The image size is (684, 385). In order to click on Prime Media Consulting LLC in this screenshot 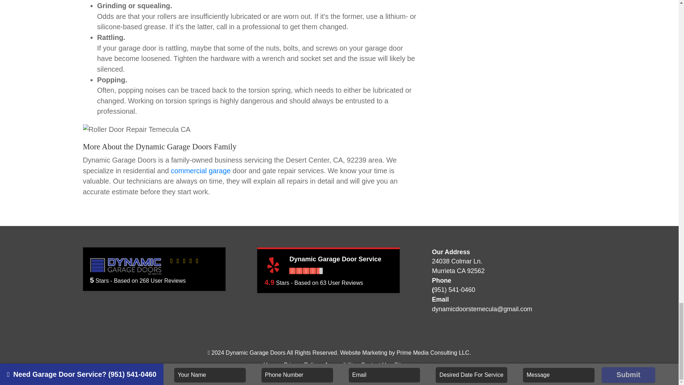, I will do `click(433, 352)`.